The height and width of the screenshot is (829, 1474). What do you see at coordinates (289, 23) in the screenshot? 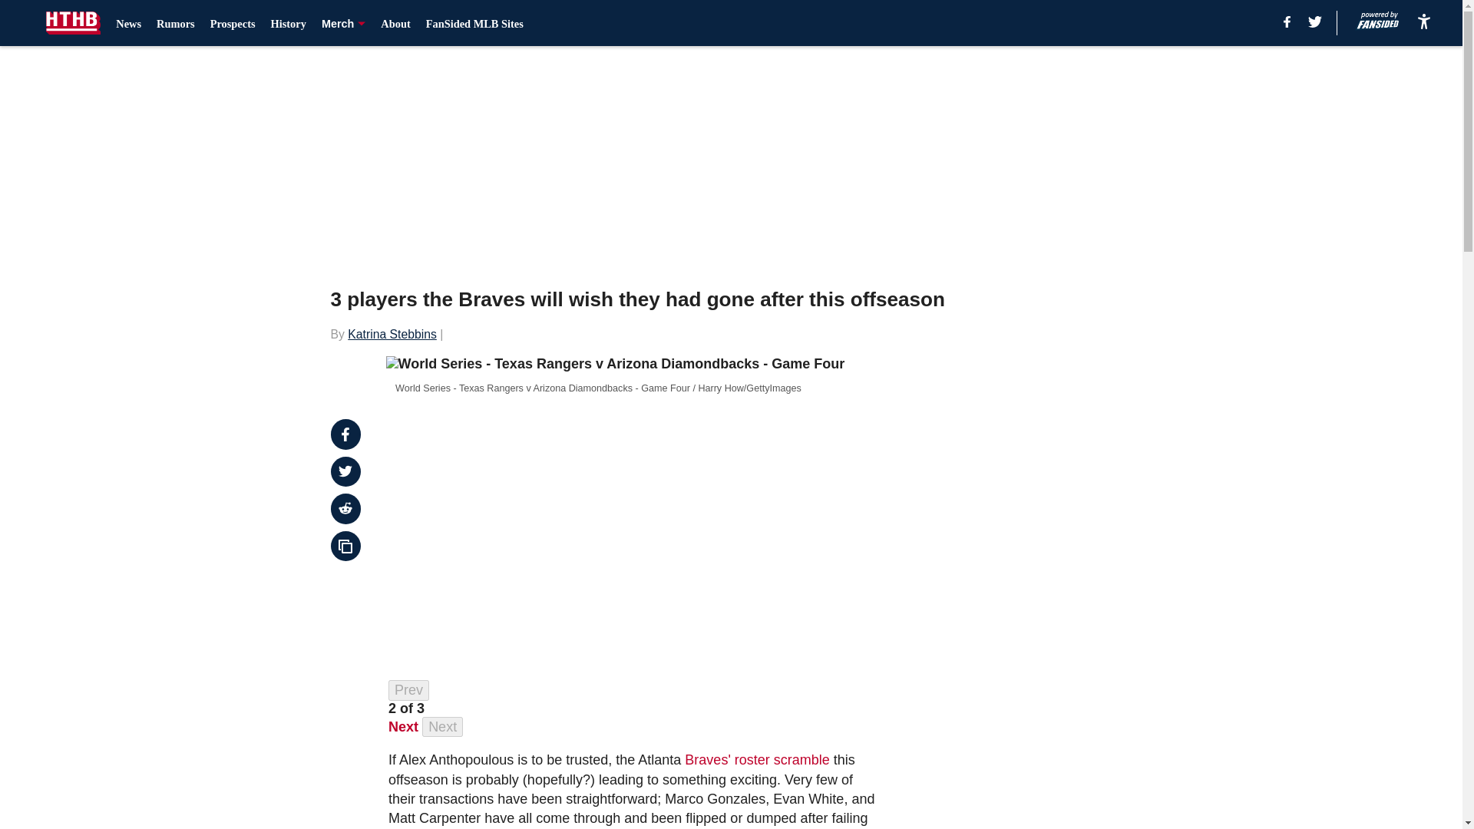
I see `History` at bounding box center [289, 23].